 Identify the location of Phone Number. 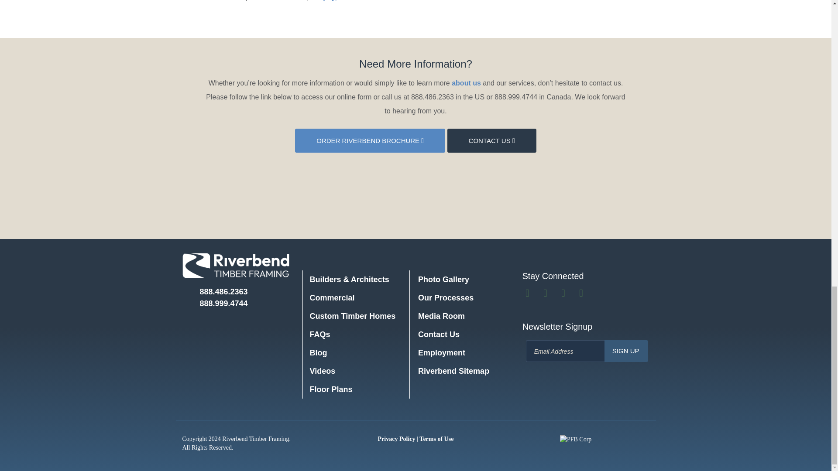
(215, 304).